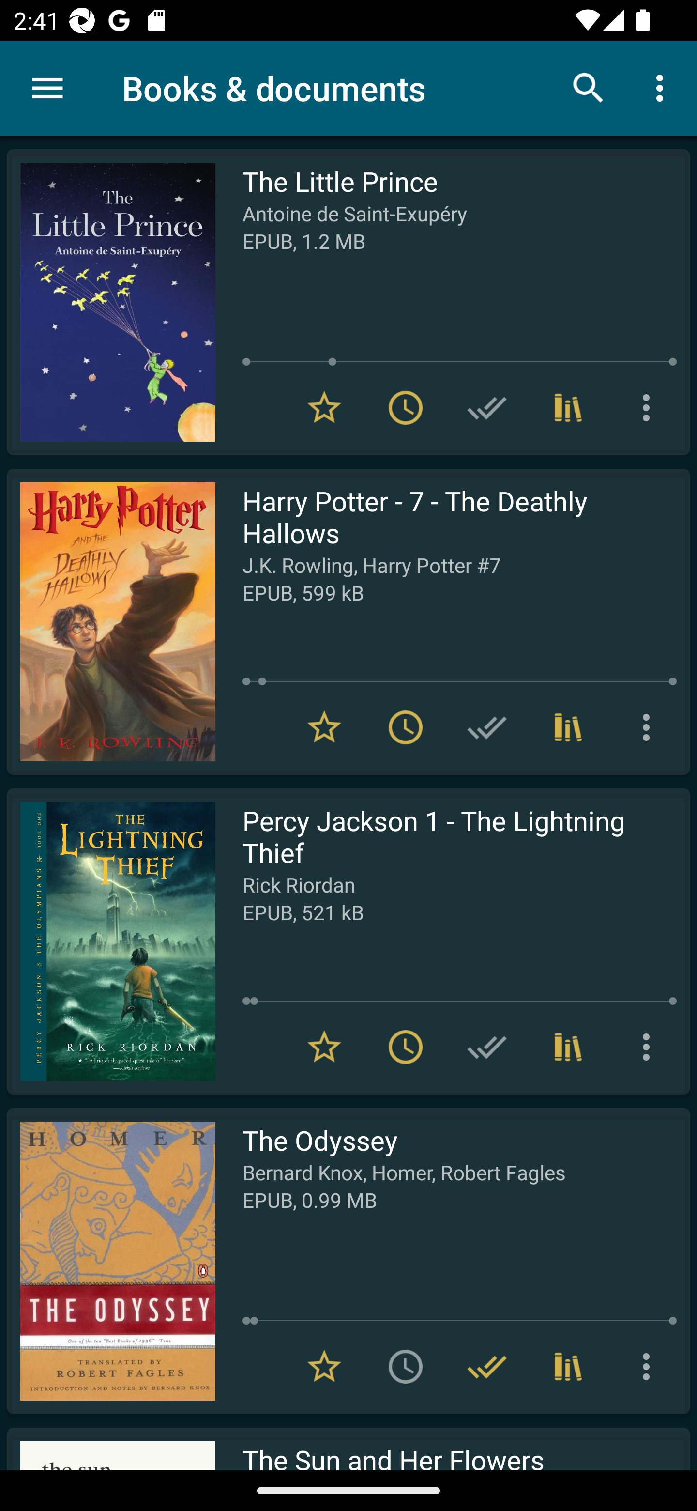 The width and height of the screenshot is (697, 1511). I want to click on Read Percy Jackson 1 - The Lightning Thief, so click(111, 941).